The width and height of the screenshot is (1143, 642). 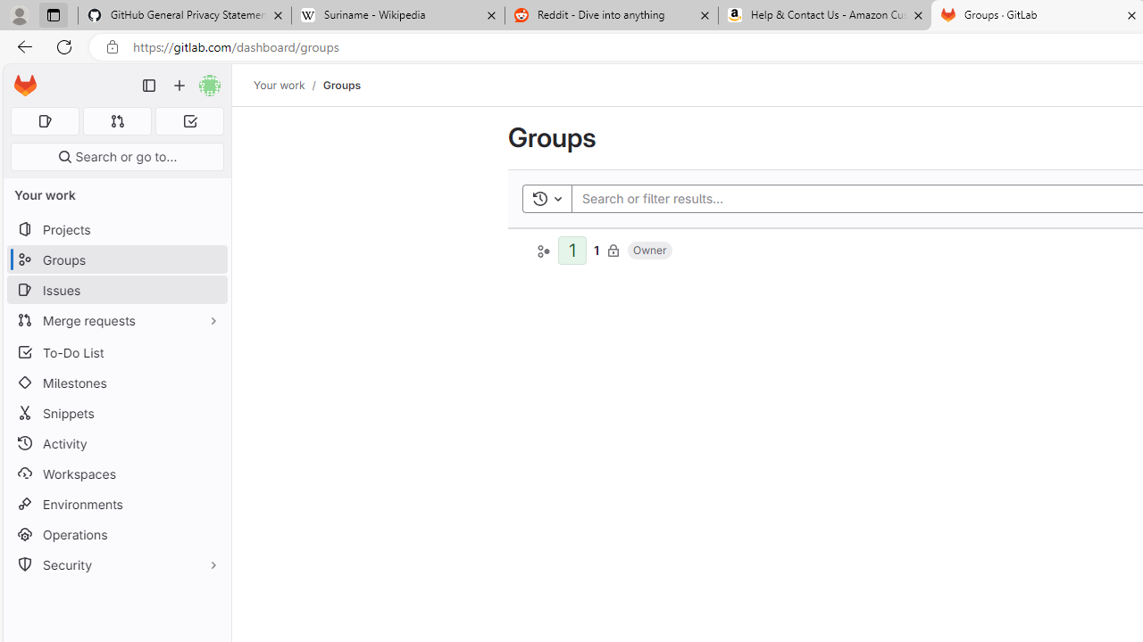 I want to click on Milestones, so click(x=116, y=383).